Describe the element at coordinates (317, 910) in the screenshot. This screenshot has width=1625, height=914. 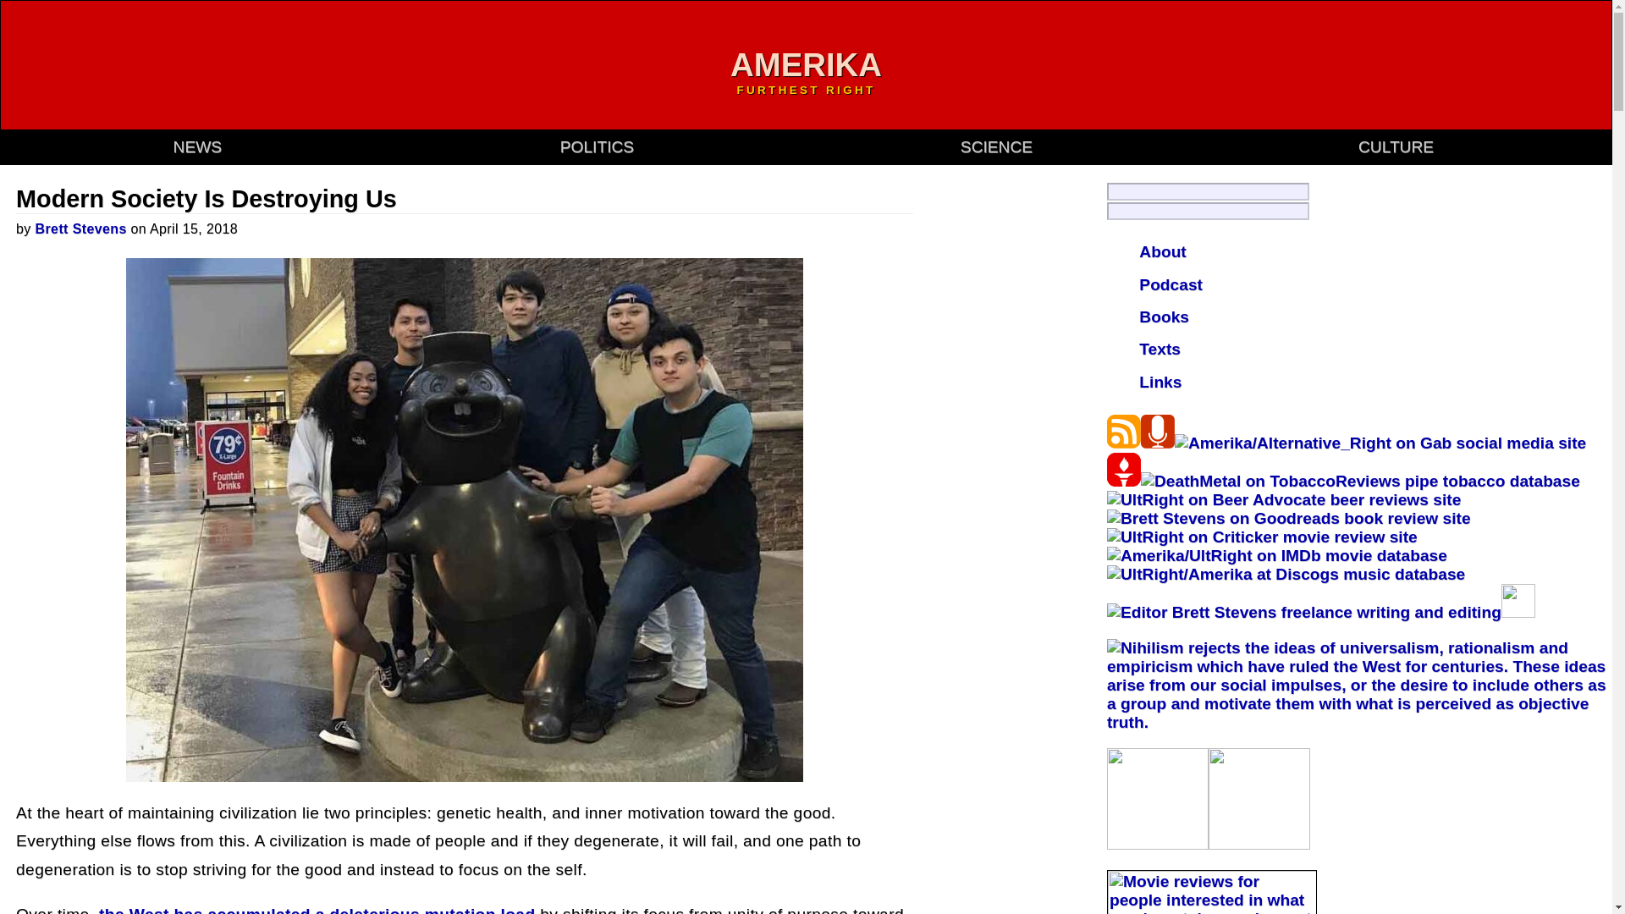
I see `the West has accumulated a deleterious mutation load` at that location.